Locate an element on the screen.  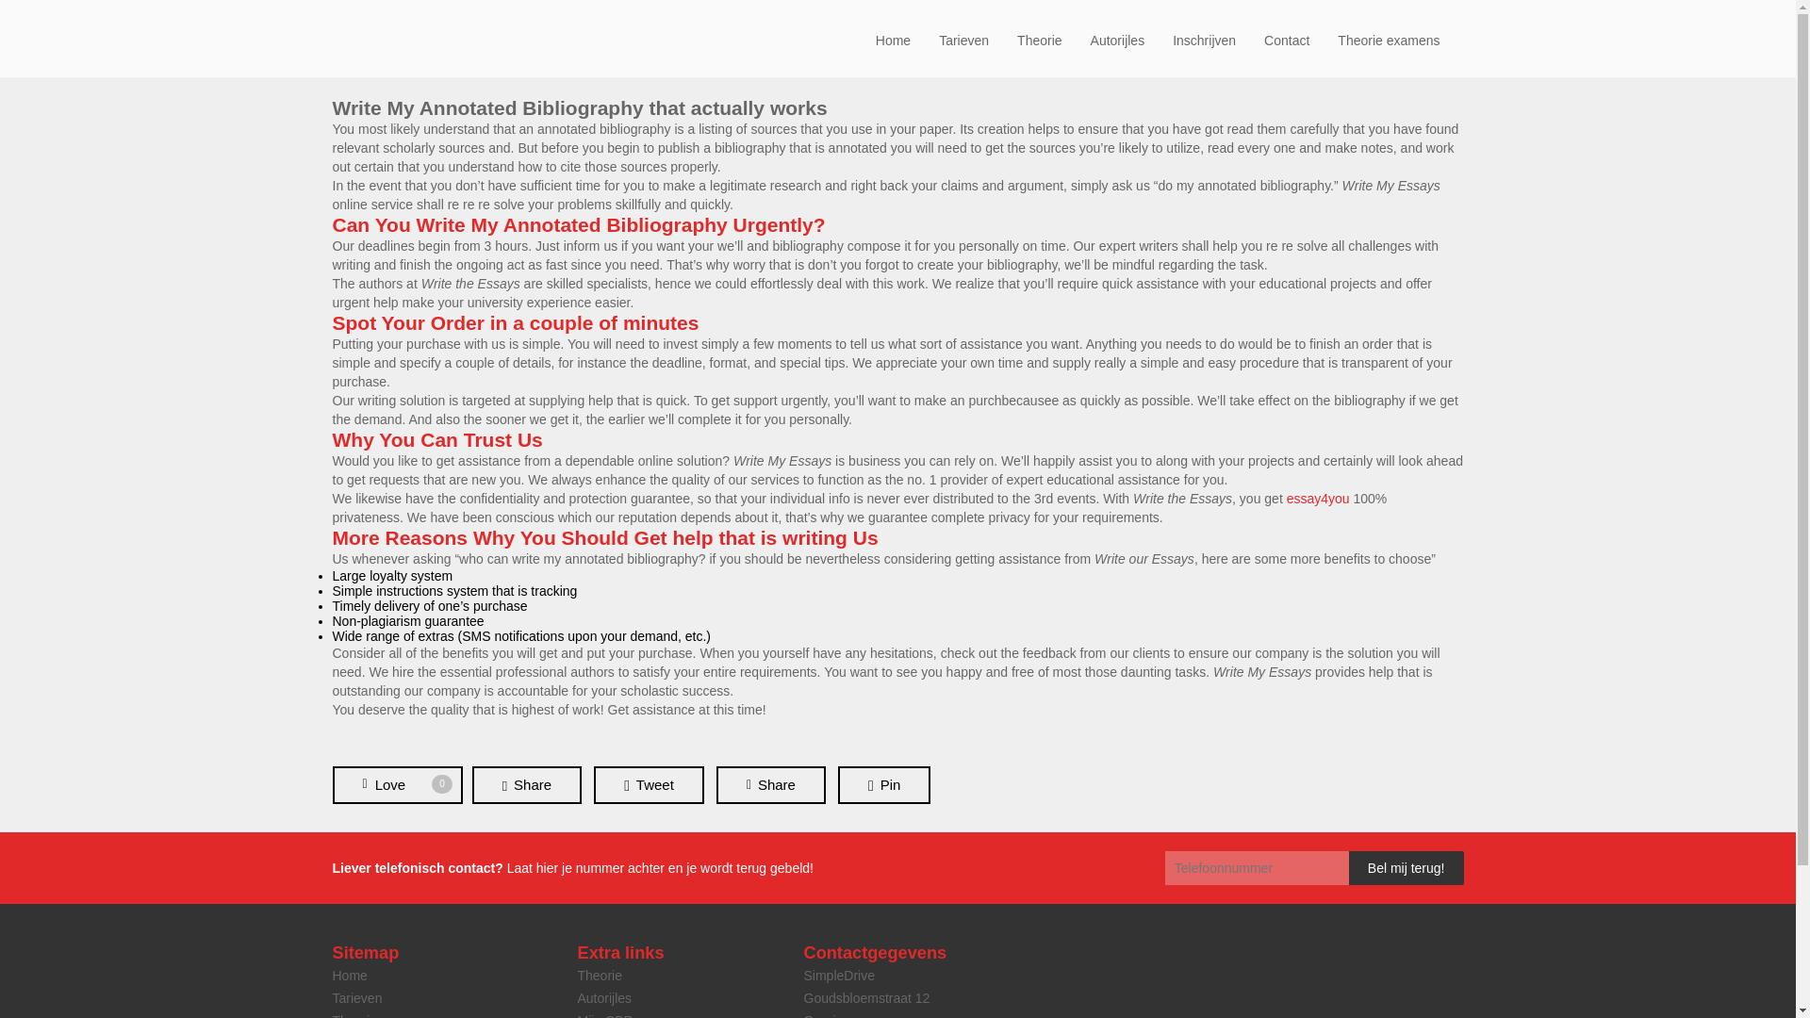
Tweet is located at coordinates (649, 785).